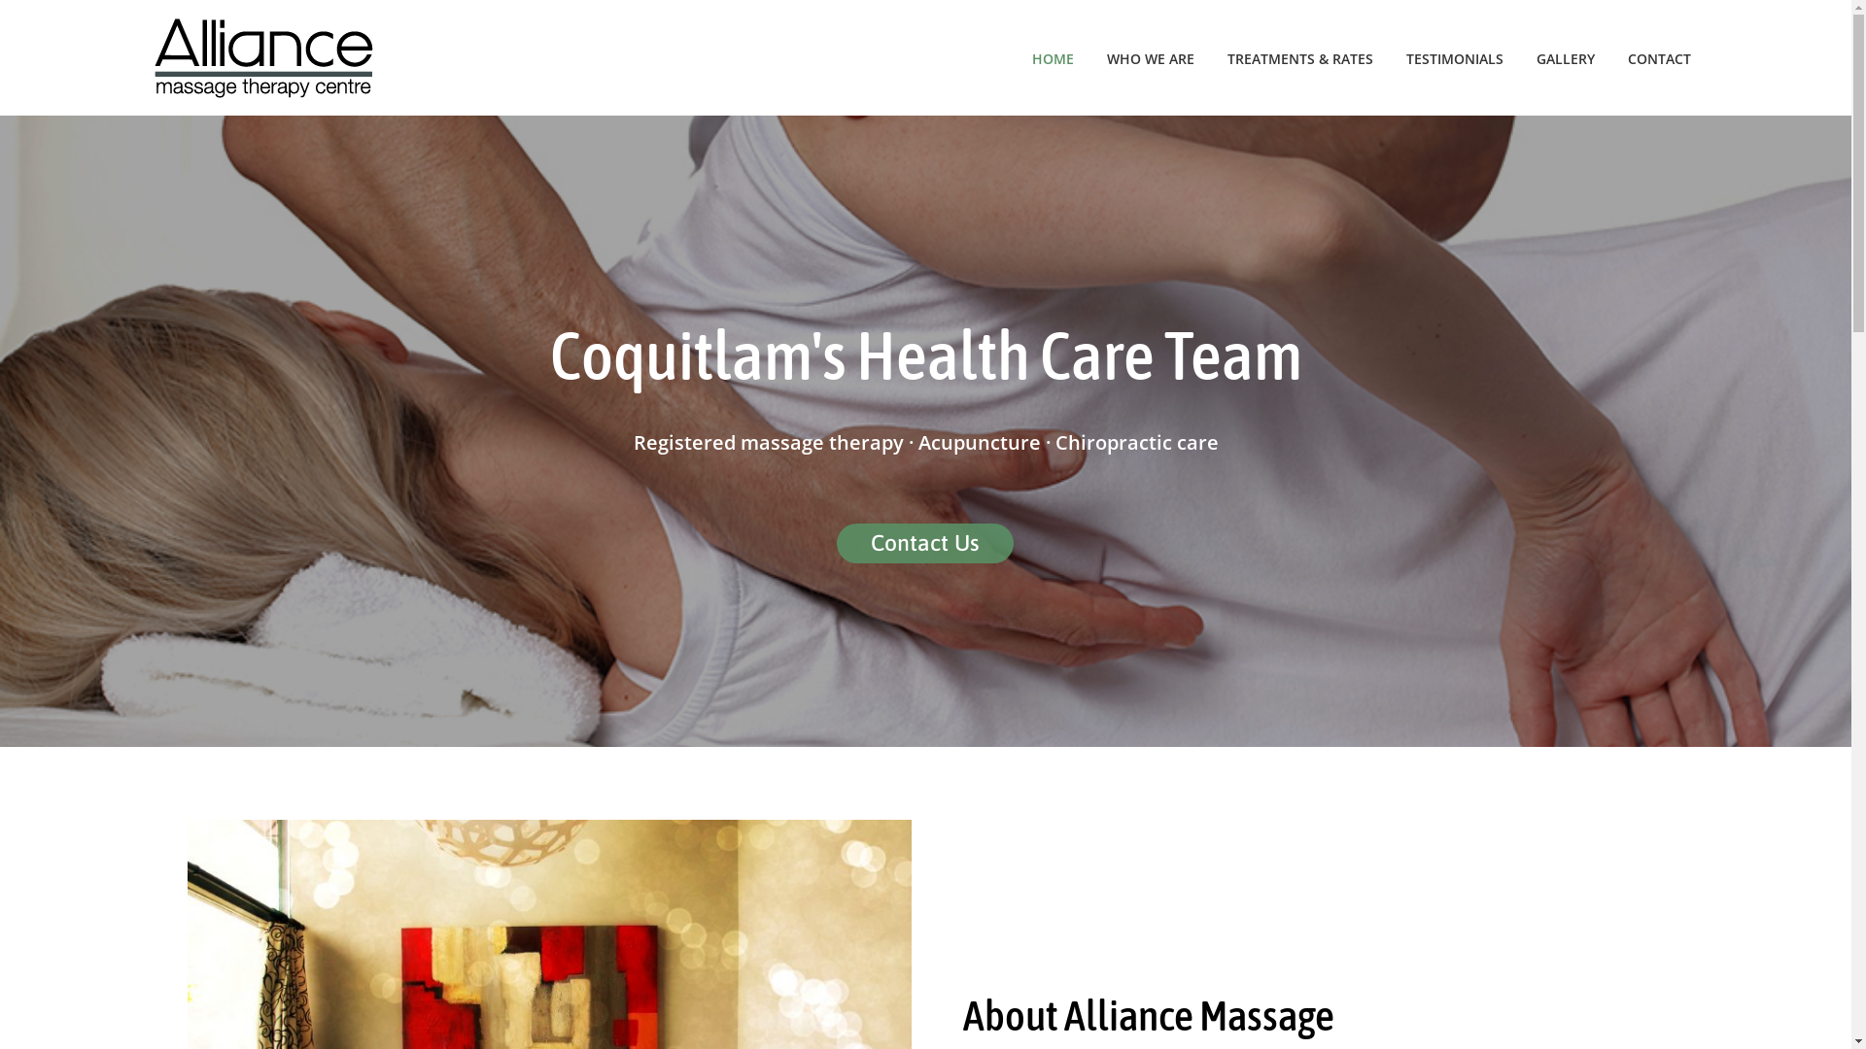  I want to click on TESTIMONIALS, so click(1455, 57).